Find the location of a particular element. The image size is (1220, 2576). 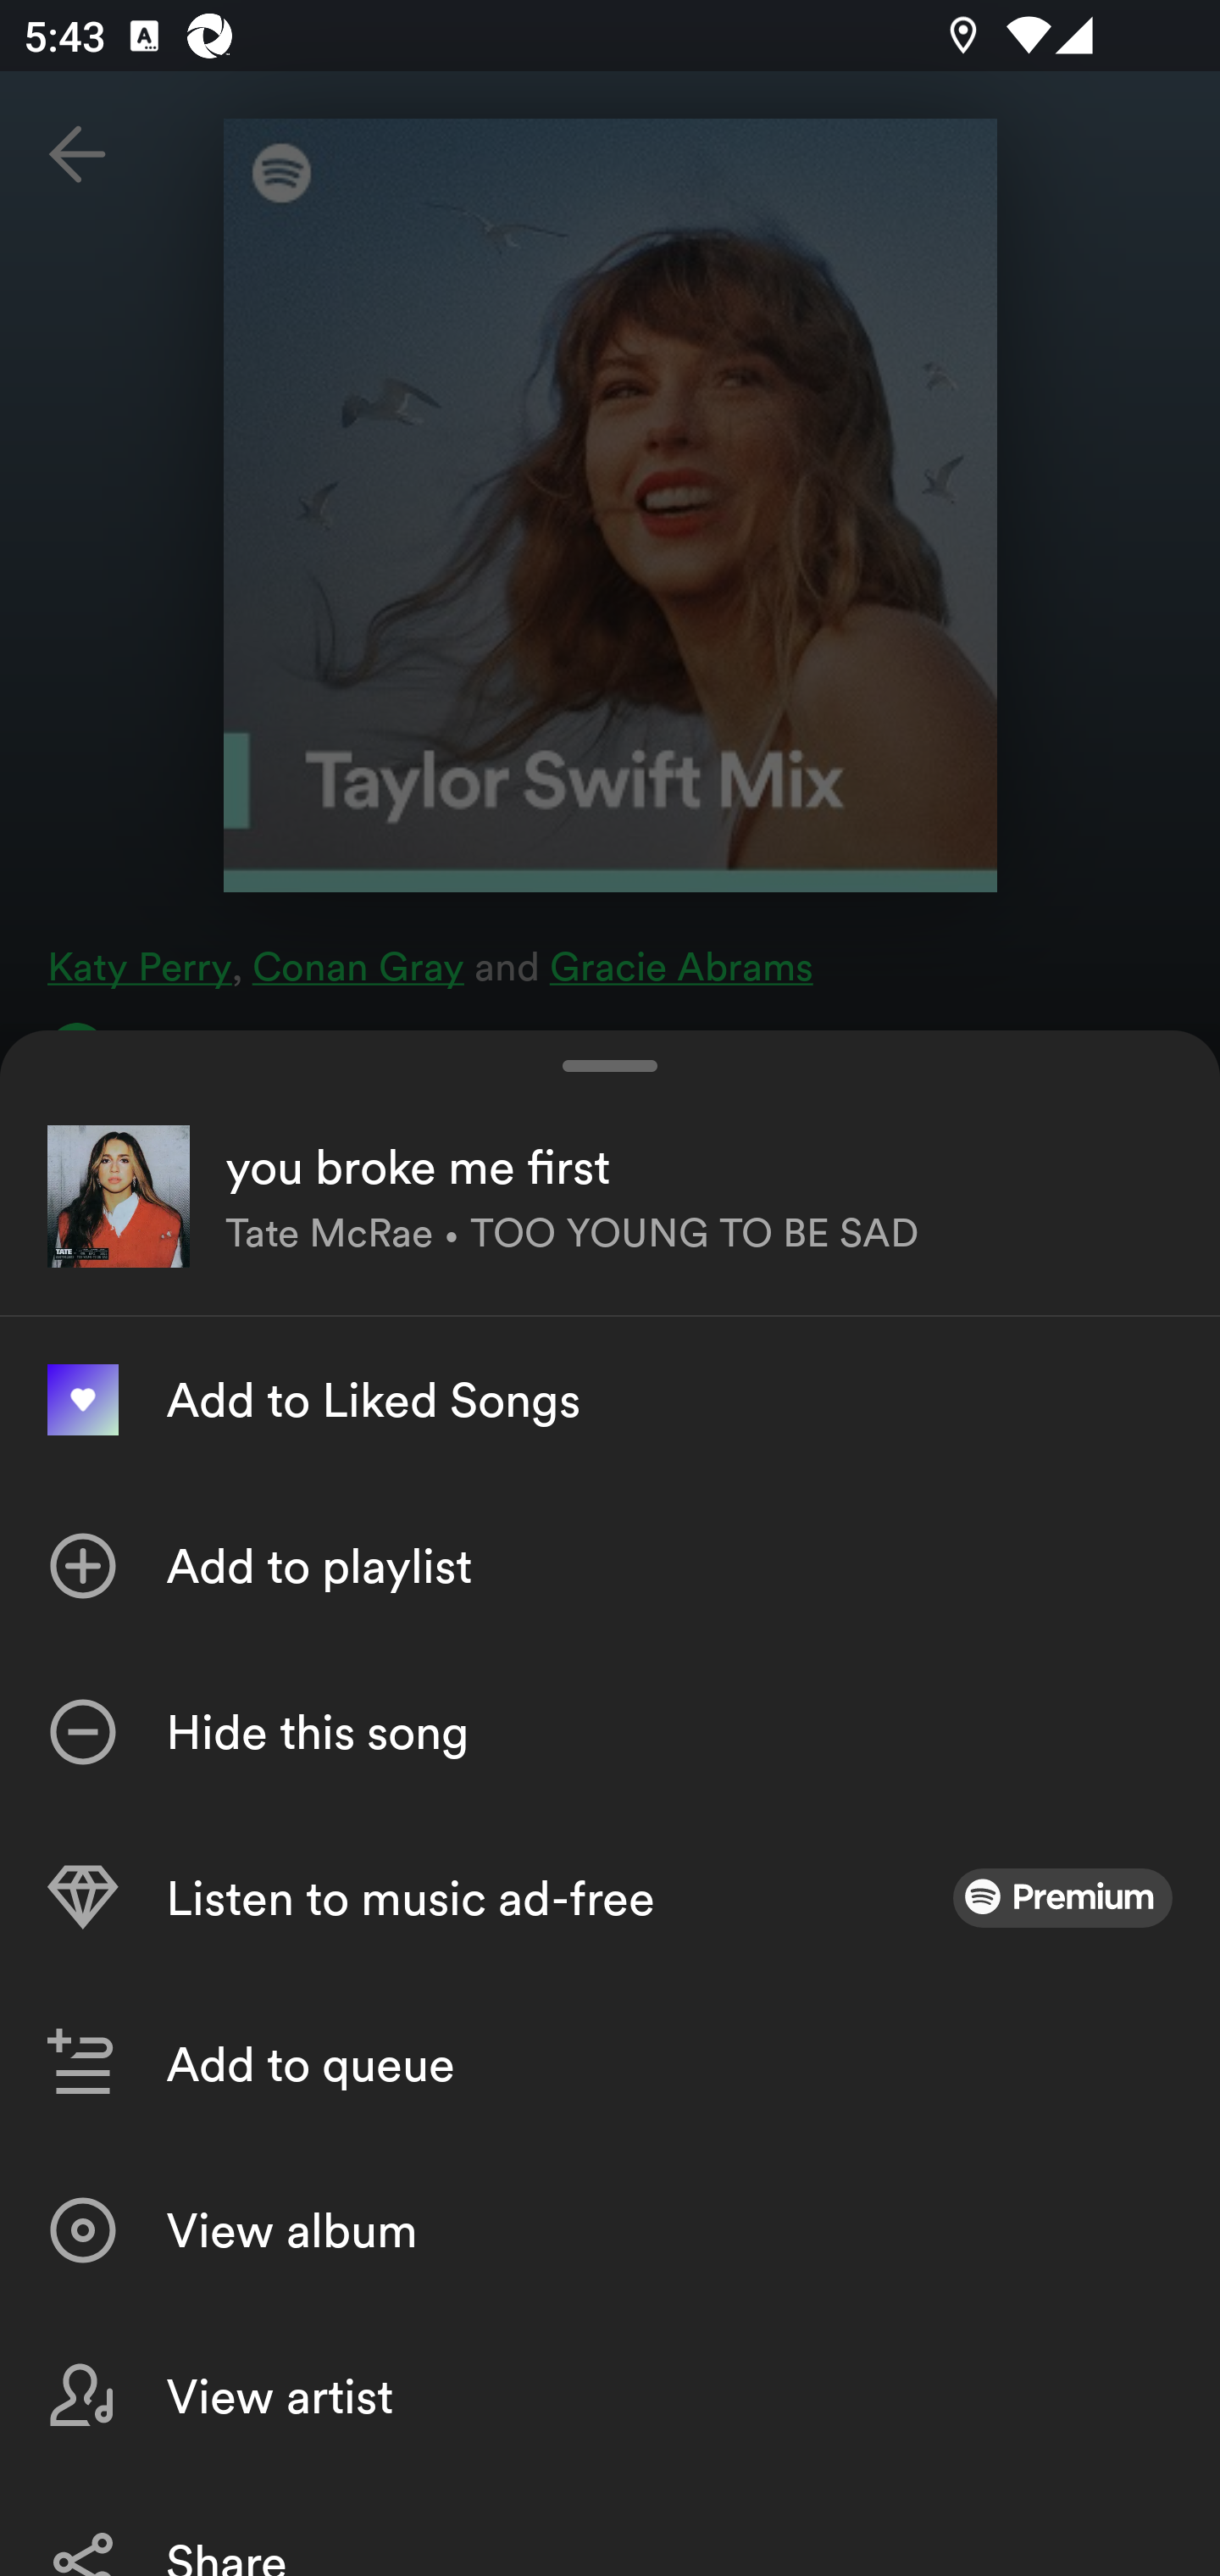

View artist is located at coordinates (610, 2395).